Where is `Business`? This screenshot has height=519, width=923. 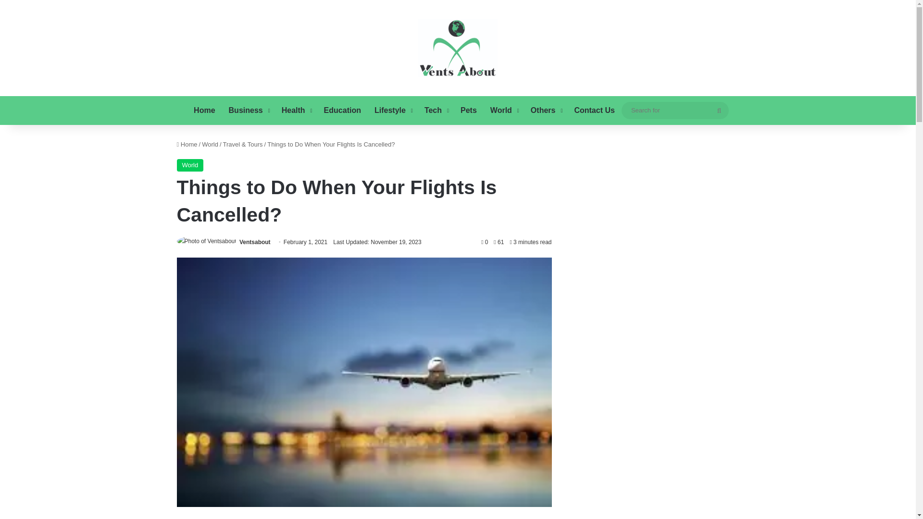 Business is located at coordinates (249, 111).